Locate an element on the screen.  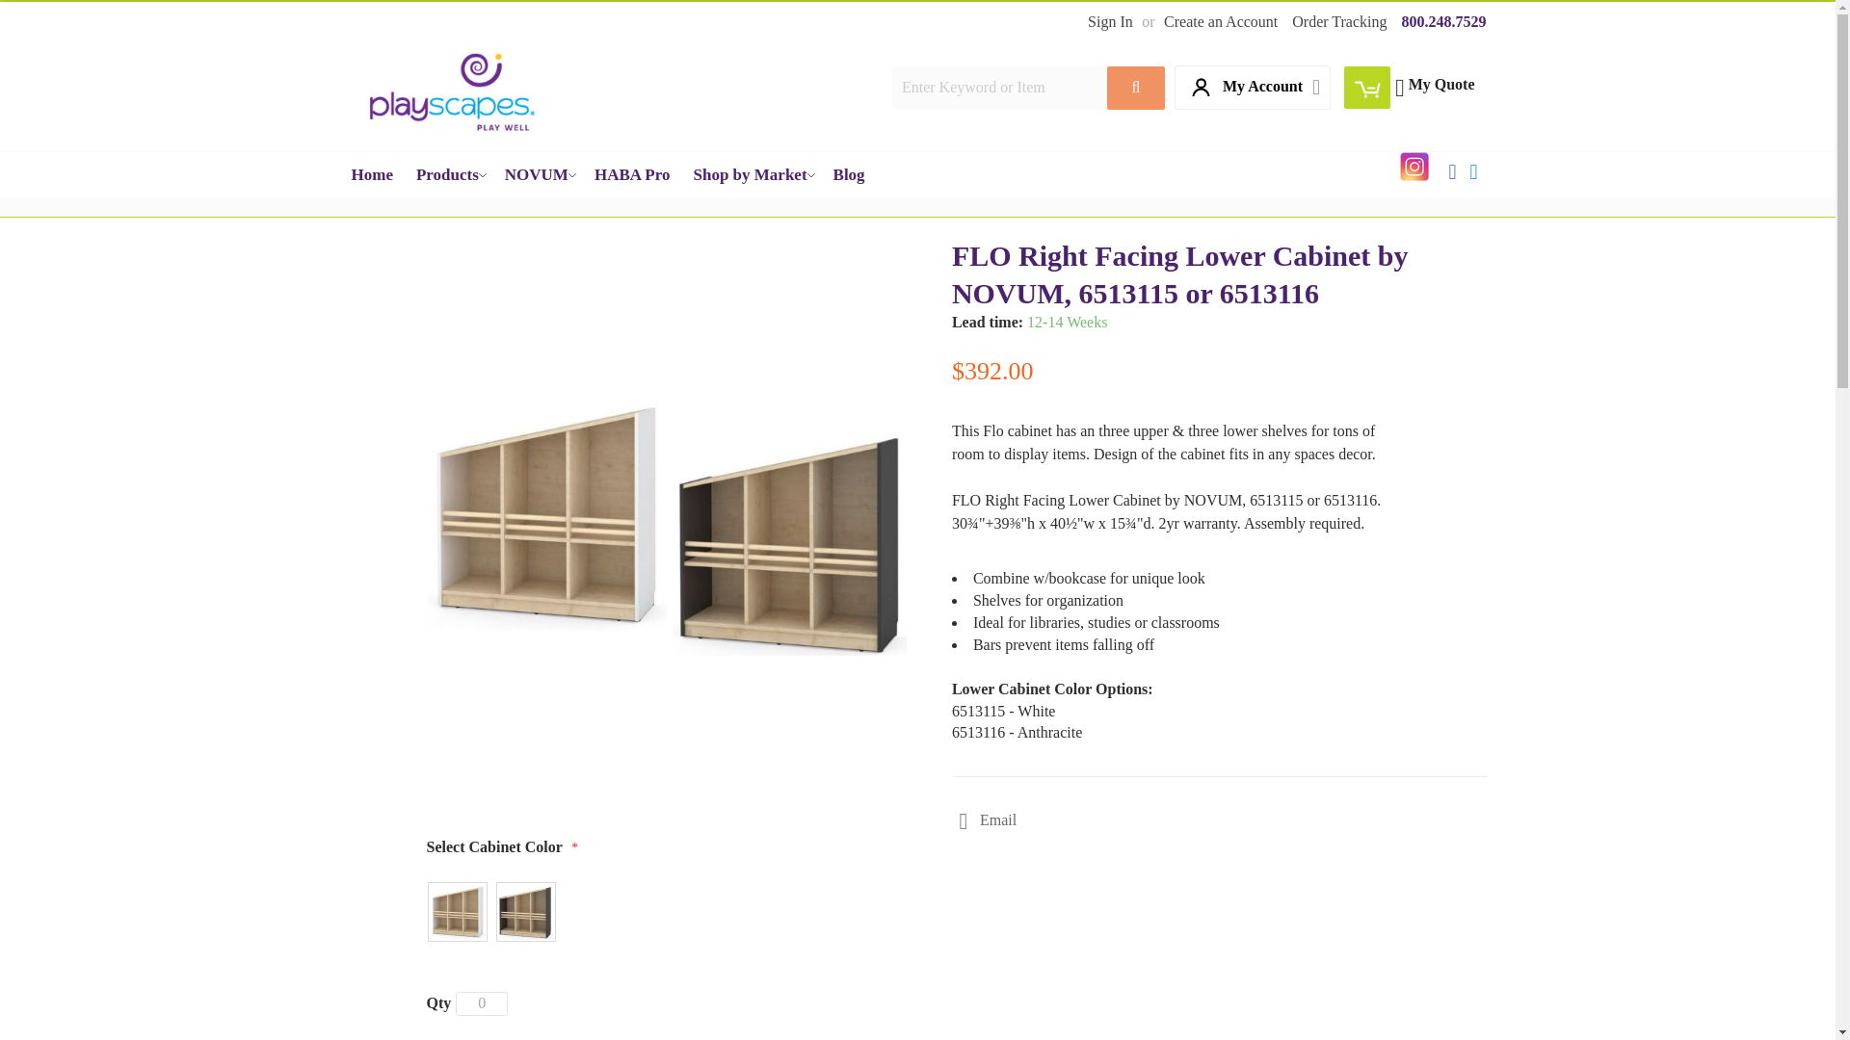
Order Tracking is located at coordinates (1338, 21).